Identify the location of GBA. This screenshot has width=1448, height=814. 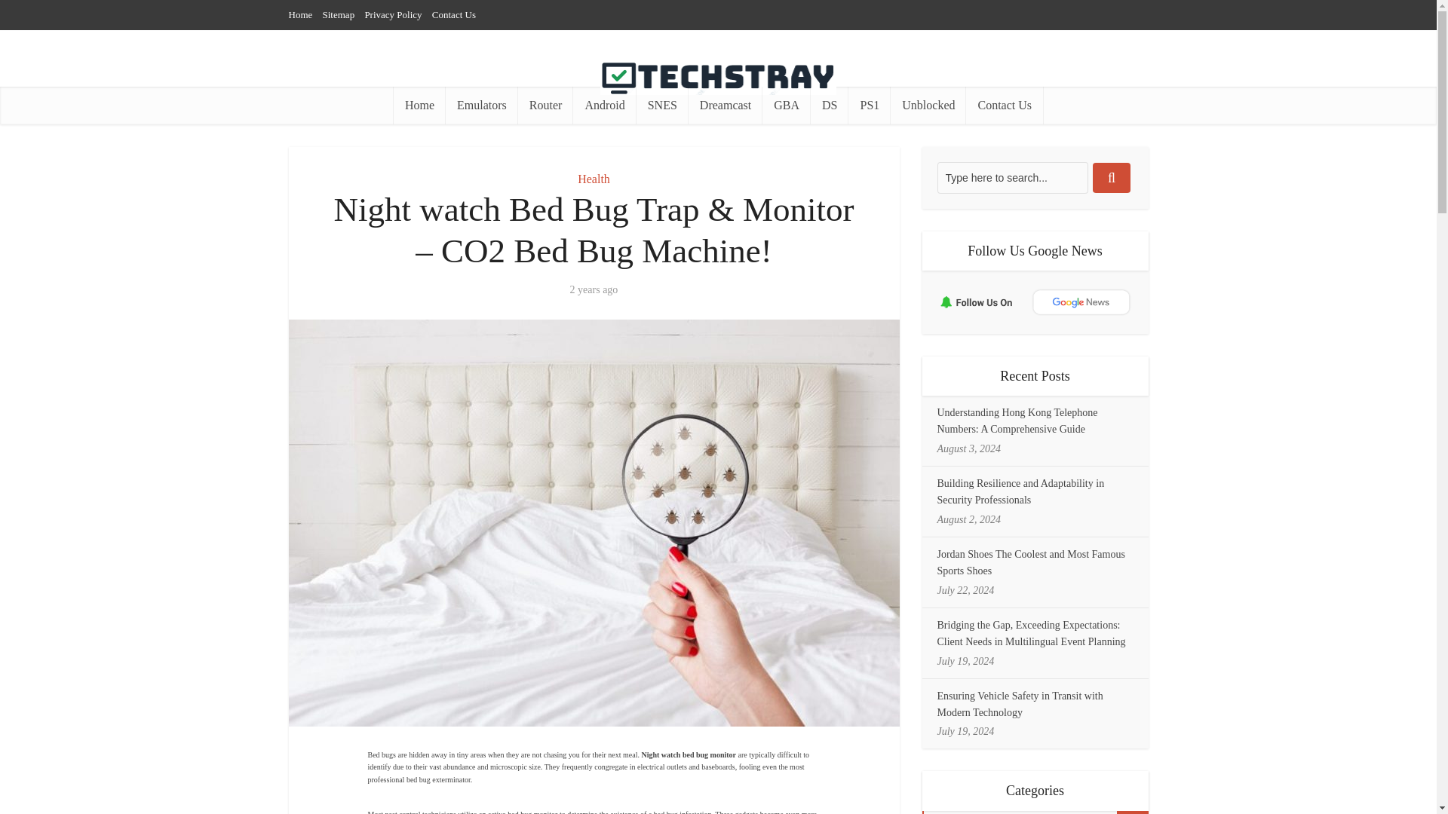
(787, 106).